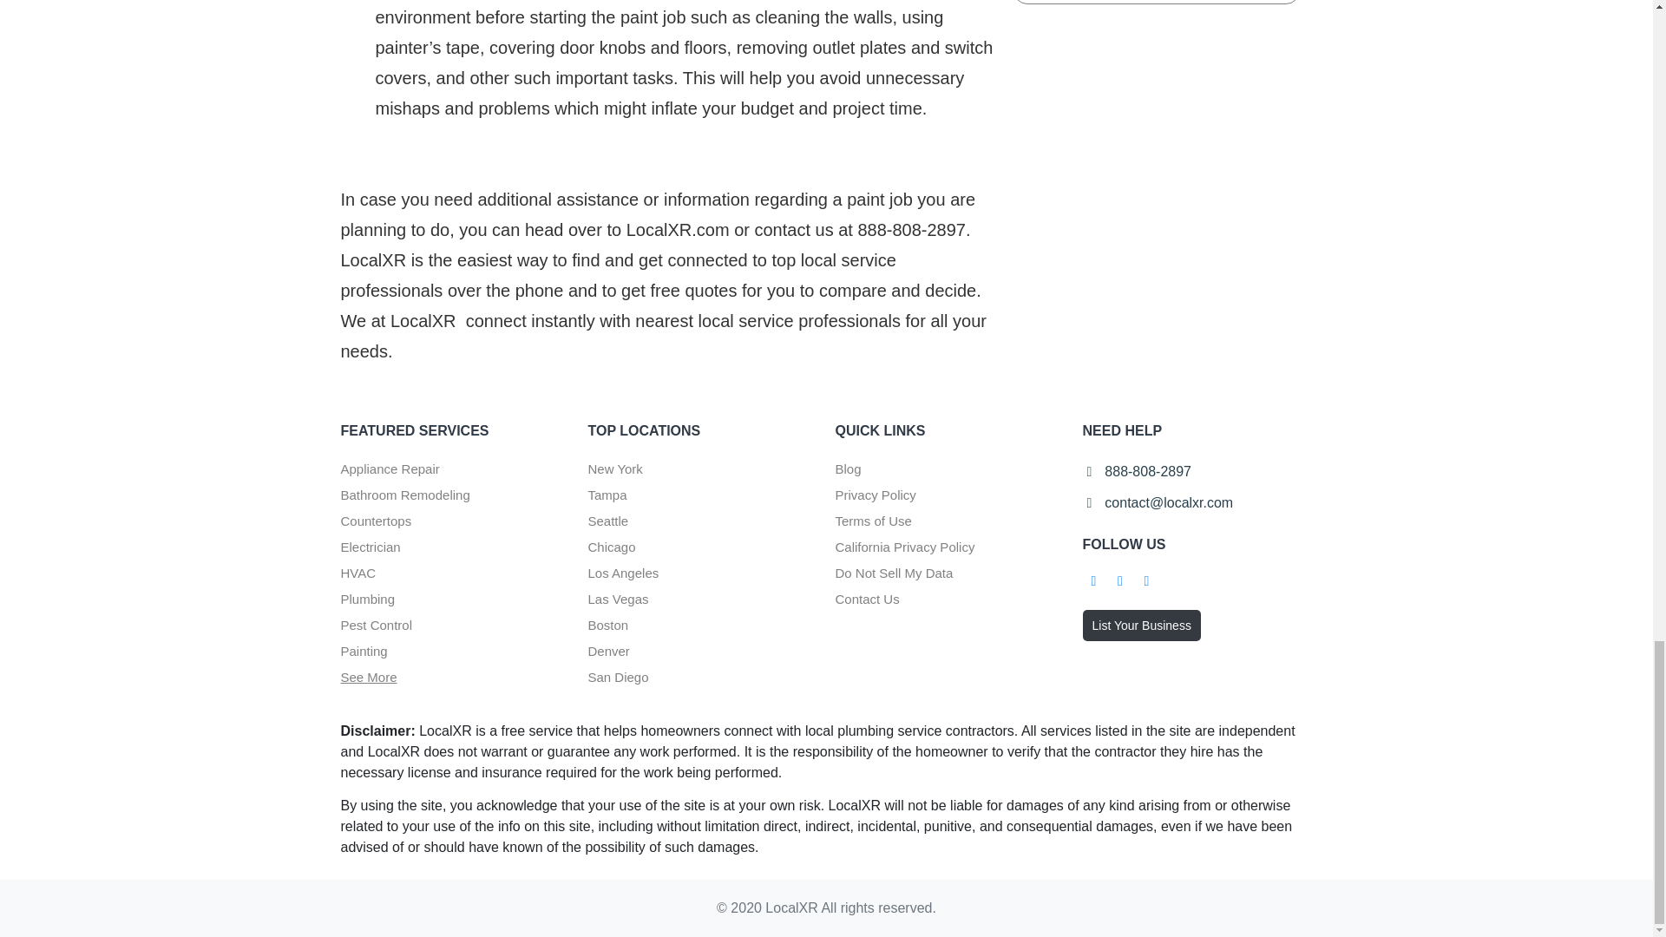  What do you see at coordinates (873, 521) in the screenshot?
I see `Terms of Use` at bounding box center [873, 521].